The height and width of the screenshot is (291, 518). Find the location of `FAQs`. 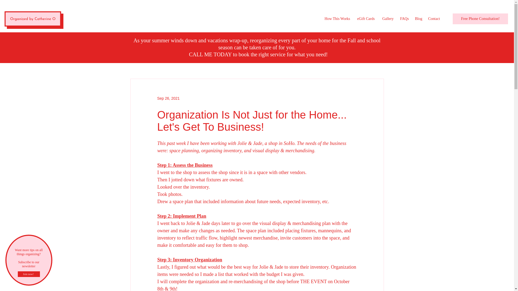

FAQs is located at coordinates (405, 19).